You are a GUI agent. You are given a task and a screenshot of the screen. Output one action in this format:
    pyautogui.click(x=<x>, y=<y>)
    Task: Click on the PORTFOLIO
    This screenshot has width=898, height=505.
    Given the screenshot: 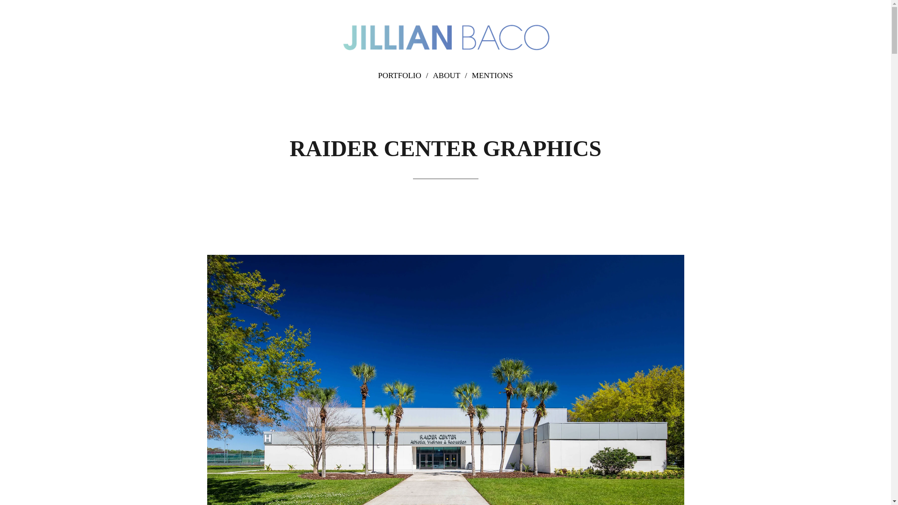 What is the action you would take?
    pyautogui.click(x=405, y=76)
    